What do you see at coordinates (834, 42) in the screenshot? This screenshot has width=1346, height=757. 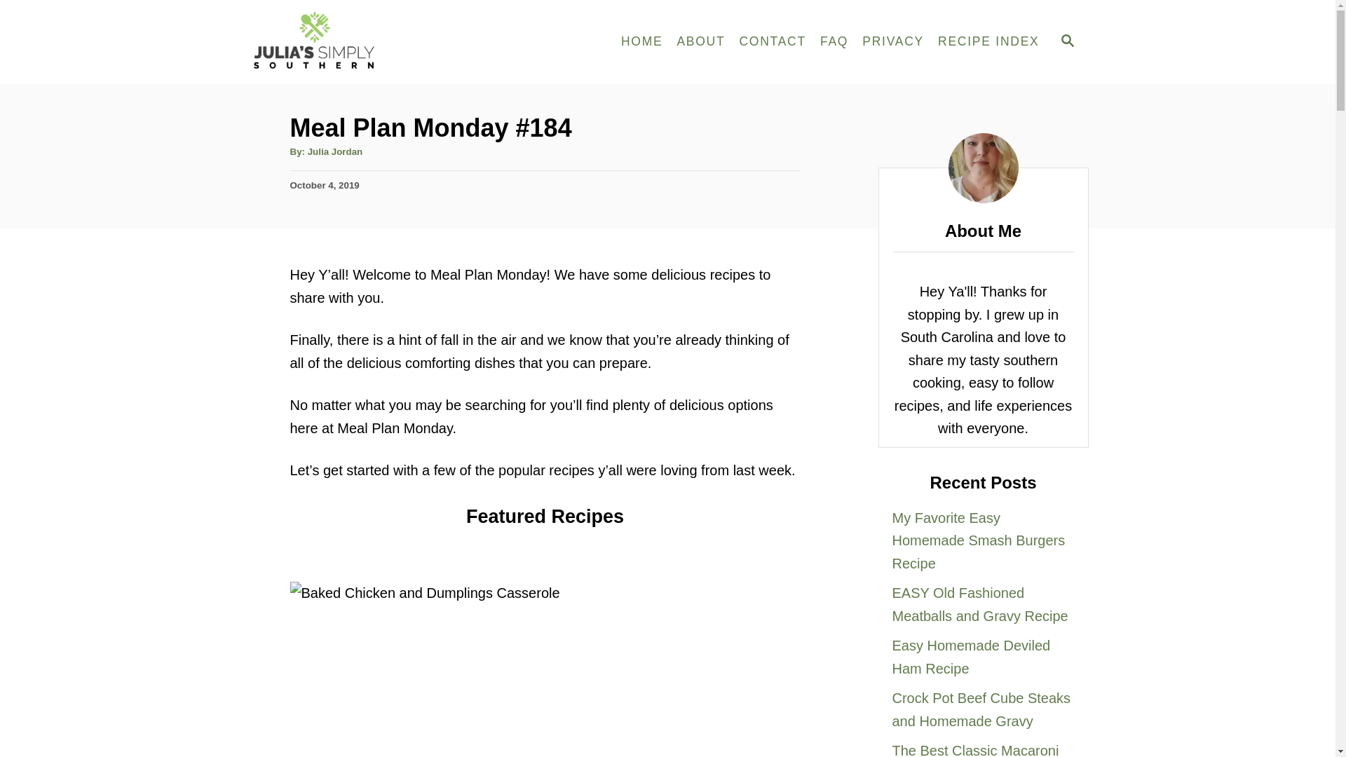 I see `FAQ` at bounding box center [834, 42].